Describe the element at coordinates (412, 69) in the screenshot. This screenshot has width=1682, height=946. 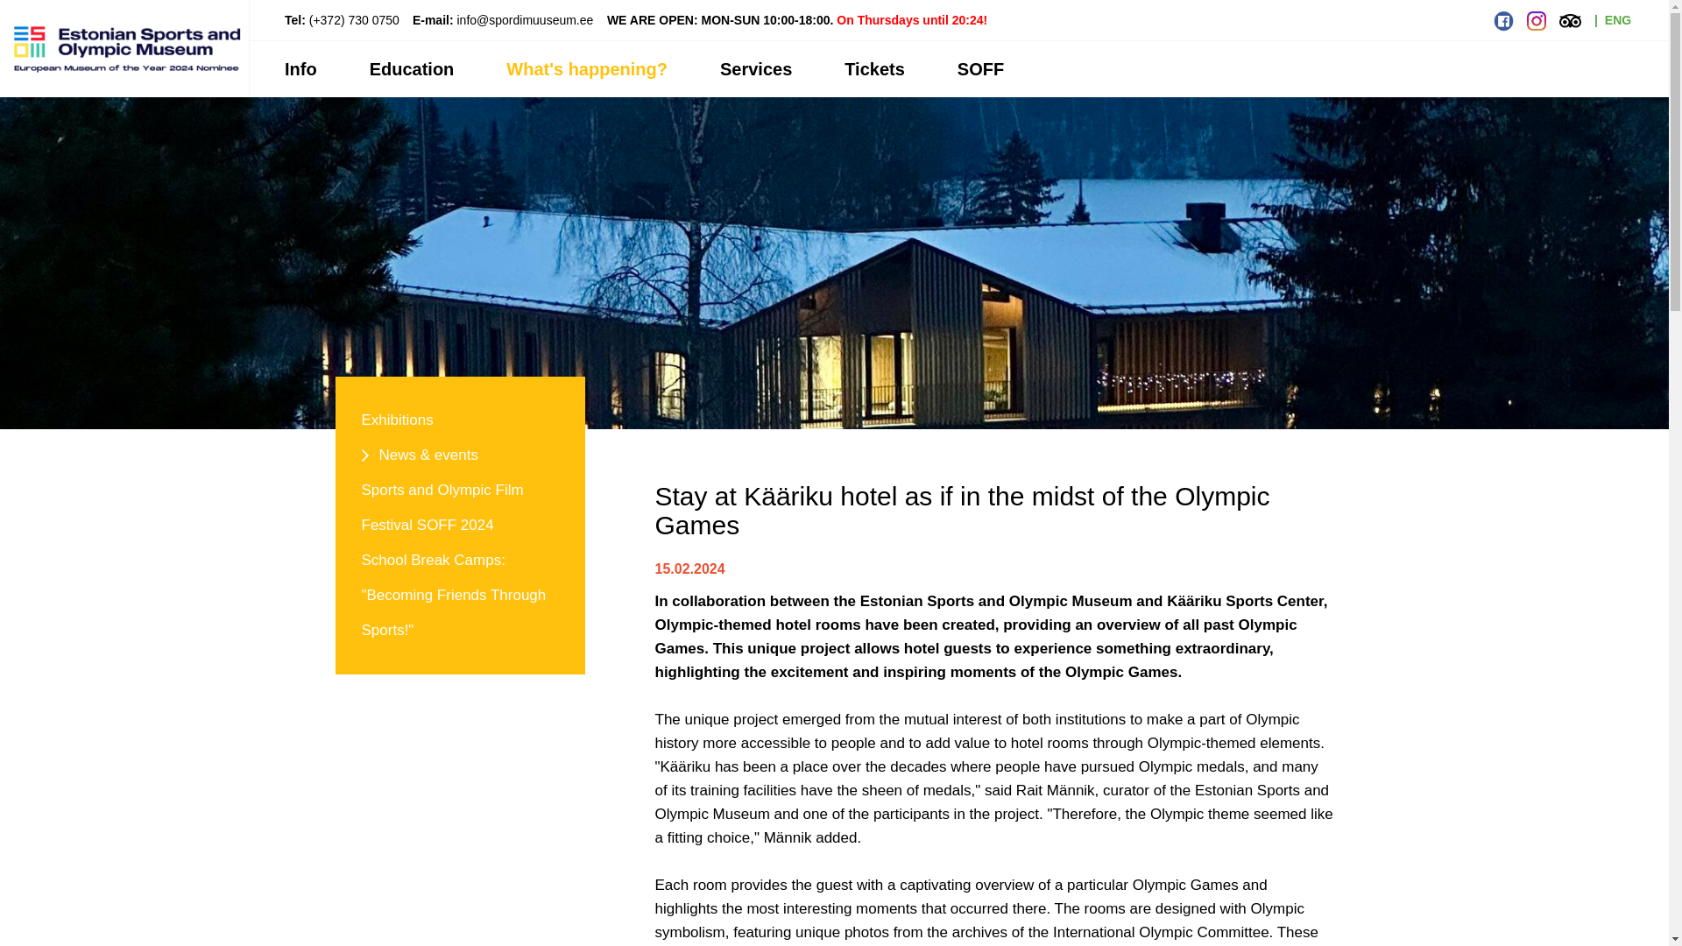
I see `Education` at that location.